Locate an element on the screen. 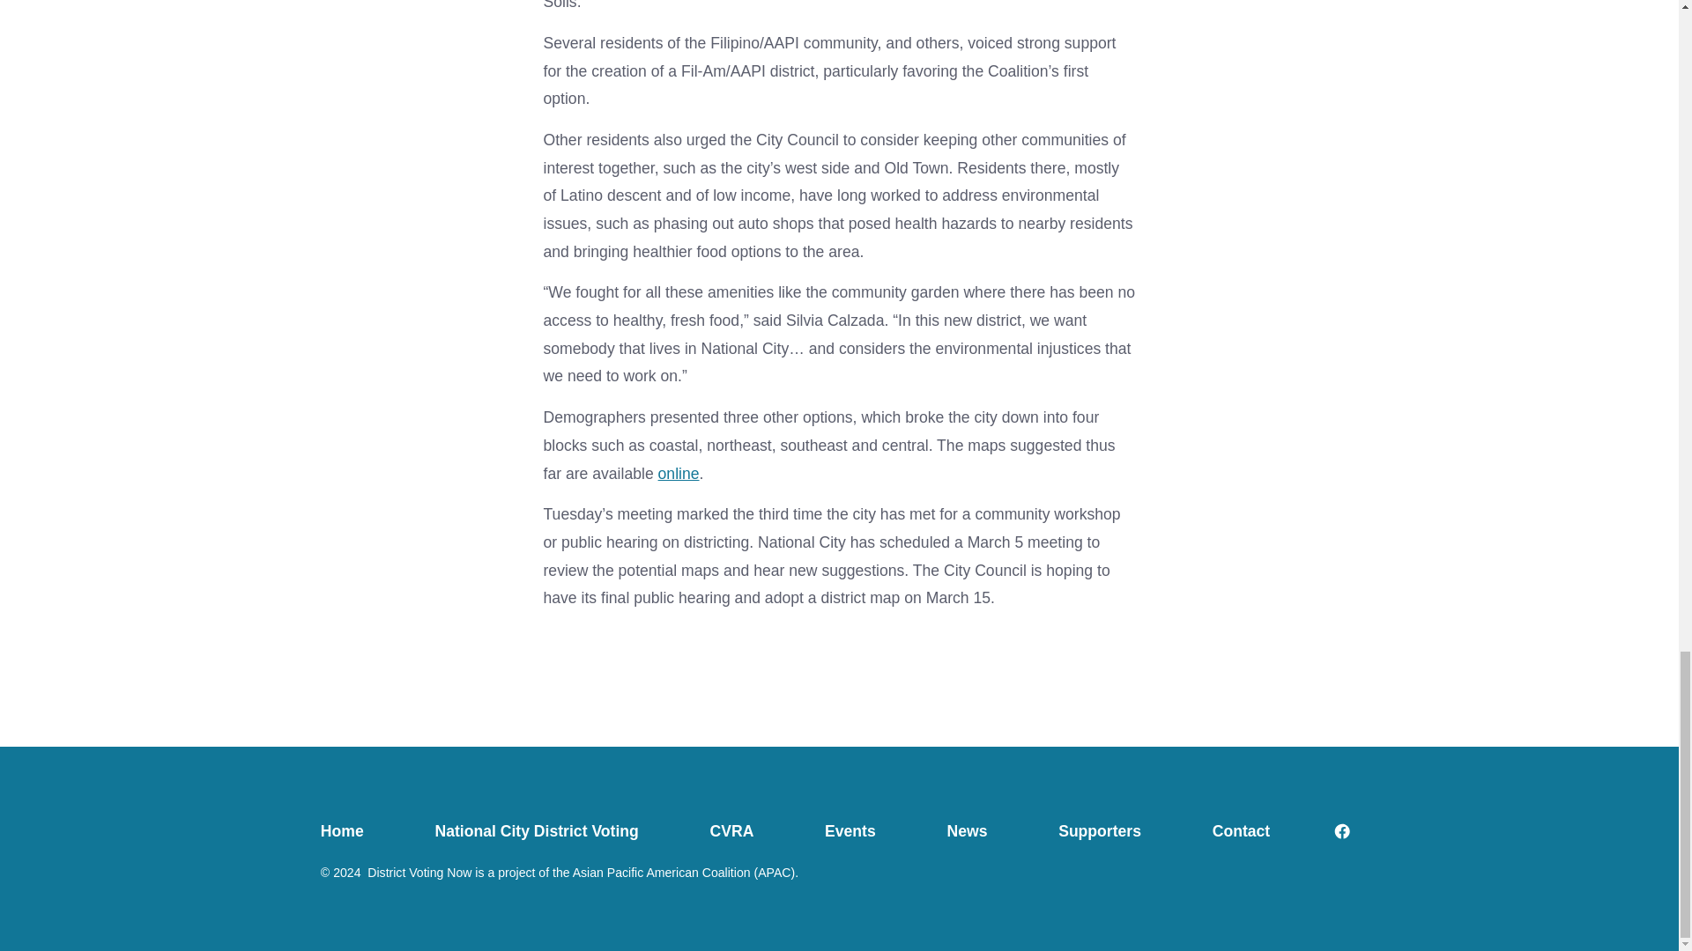 The image size is (1692, 951). Contact is located at coordinates (1240, 831).